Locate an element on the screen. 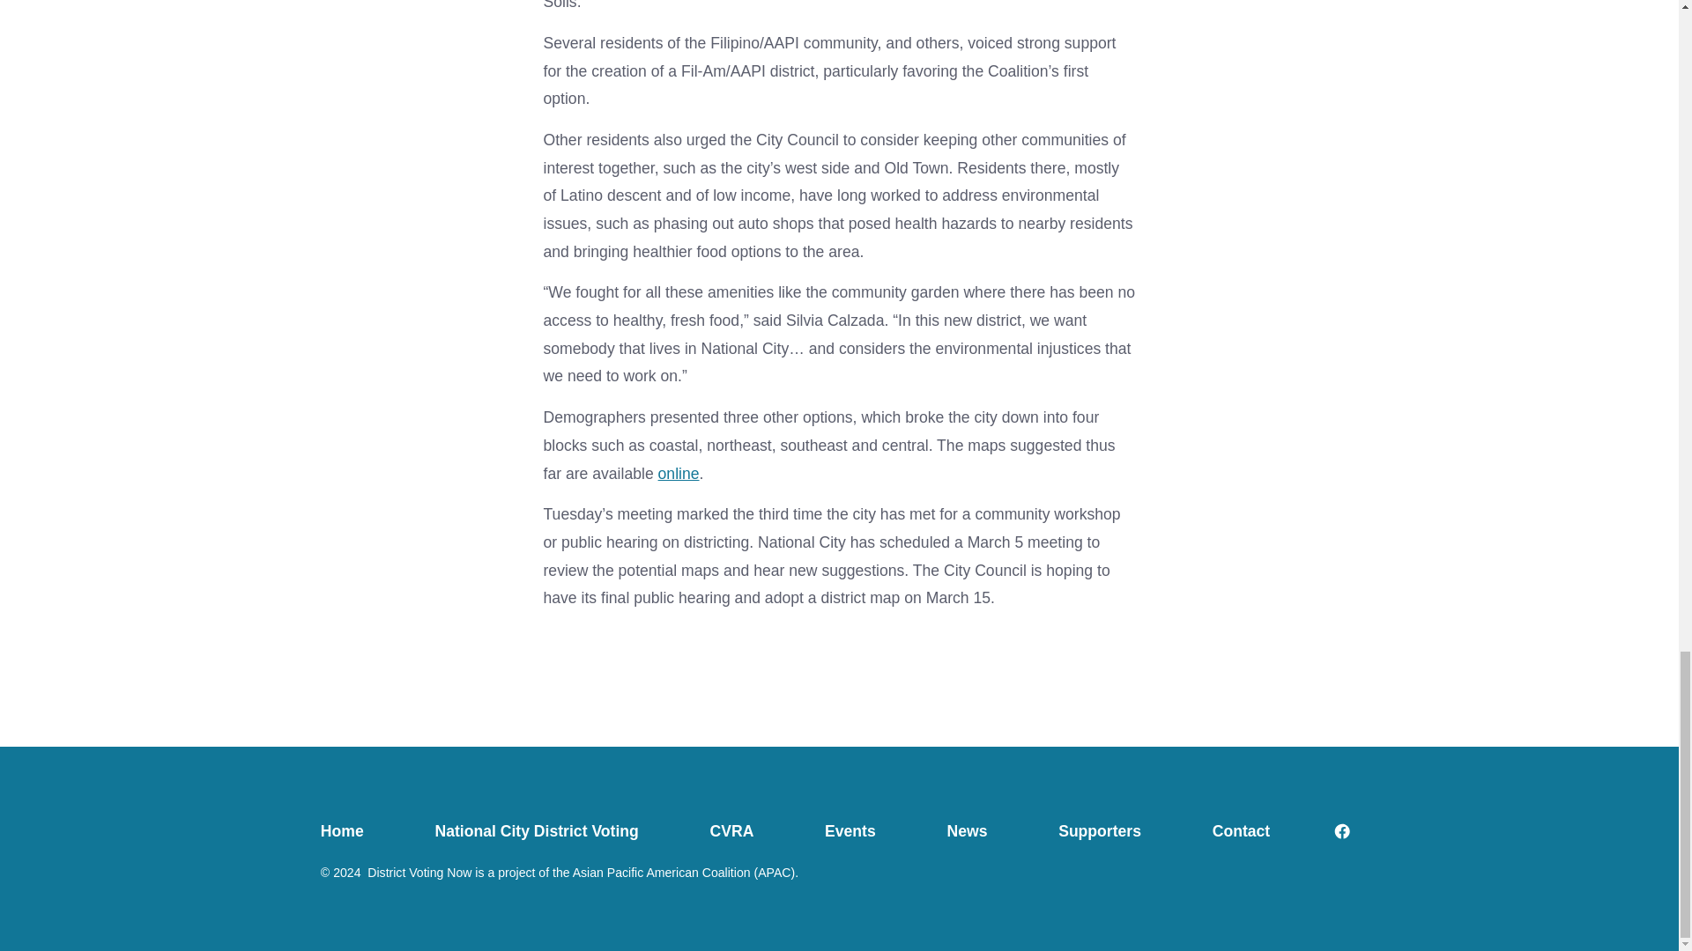 The image size is (1692, 951). Contact is located at coordinates (1240, 831).